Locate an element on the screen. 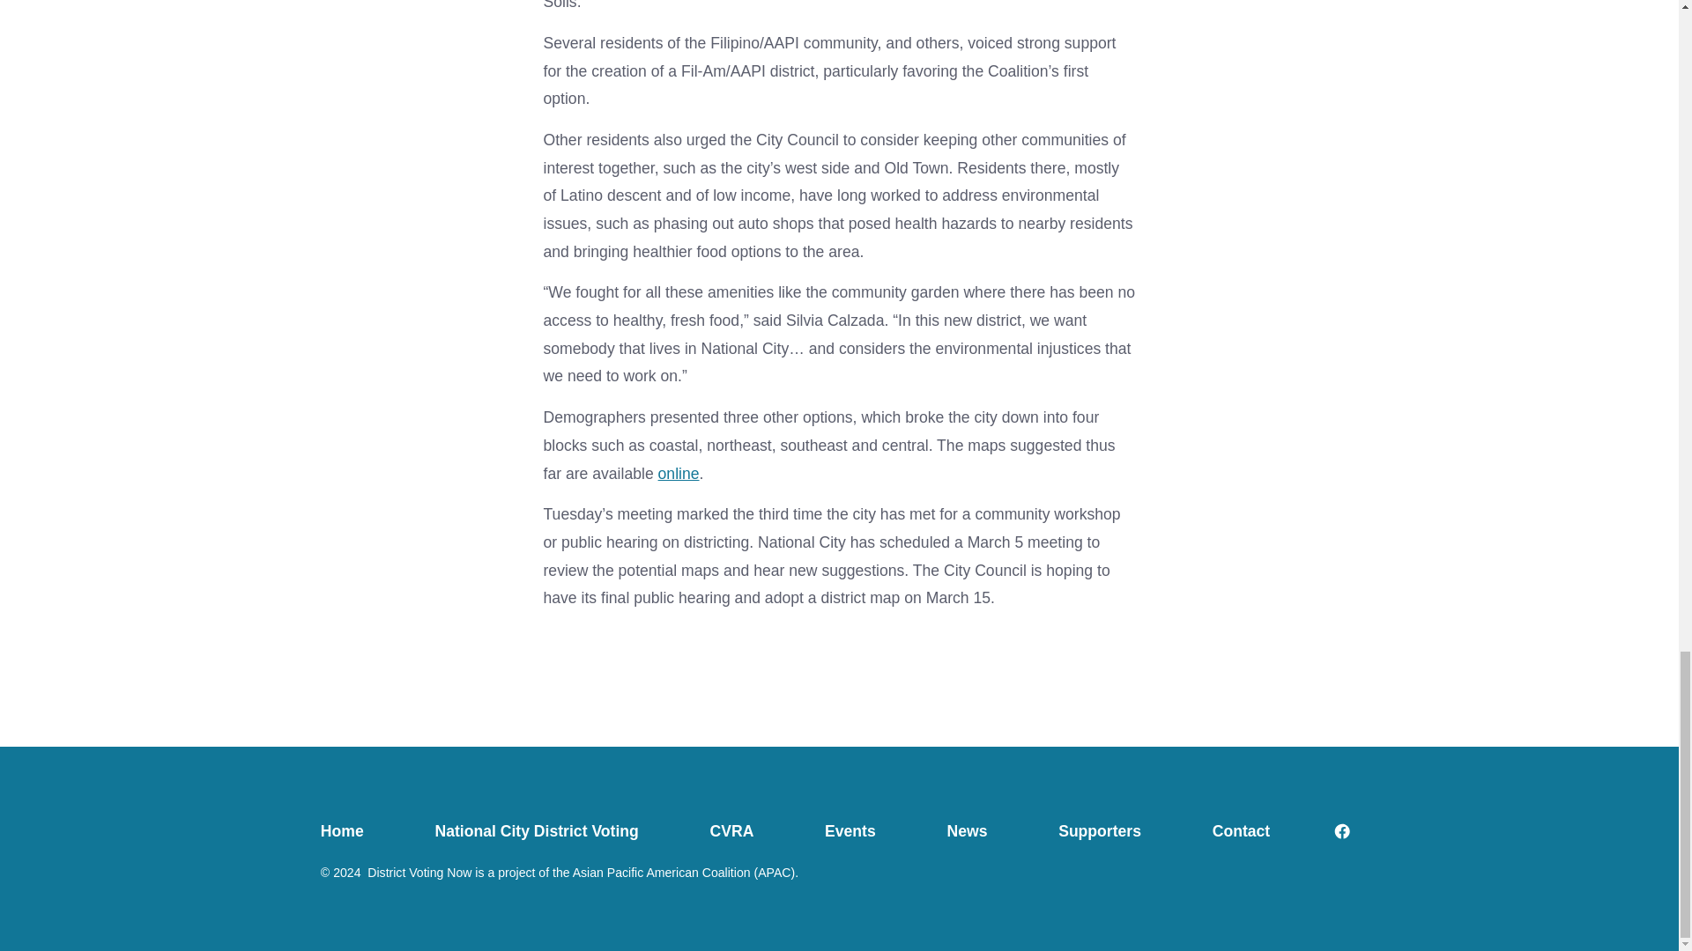 The image size is (1692, 951). Contact is located at coordinates (1240, 831).